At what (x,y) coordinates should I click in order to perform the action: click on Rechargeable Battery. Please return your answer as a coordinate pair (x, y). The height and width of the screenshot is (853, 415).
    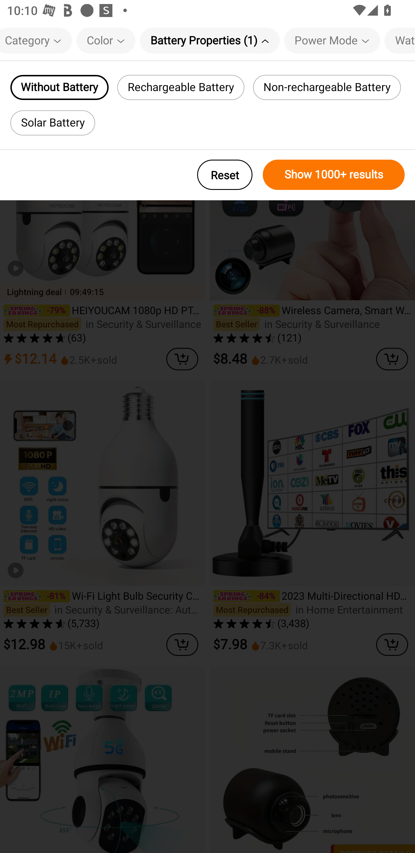
    Looking at the image, I should click on (181, 87).